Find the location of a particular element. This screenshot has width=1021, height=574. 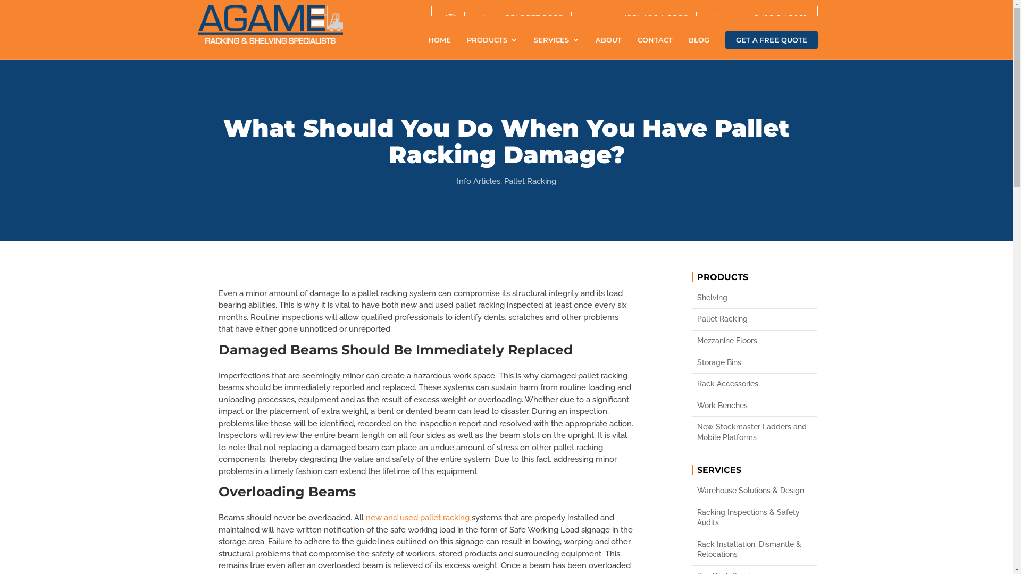

Rack Accessories is located at coordinates (755, 384).